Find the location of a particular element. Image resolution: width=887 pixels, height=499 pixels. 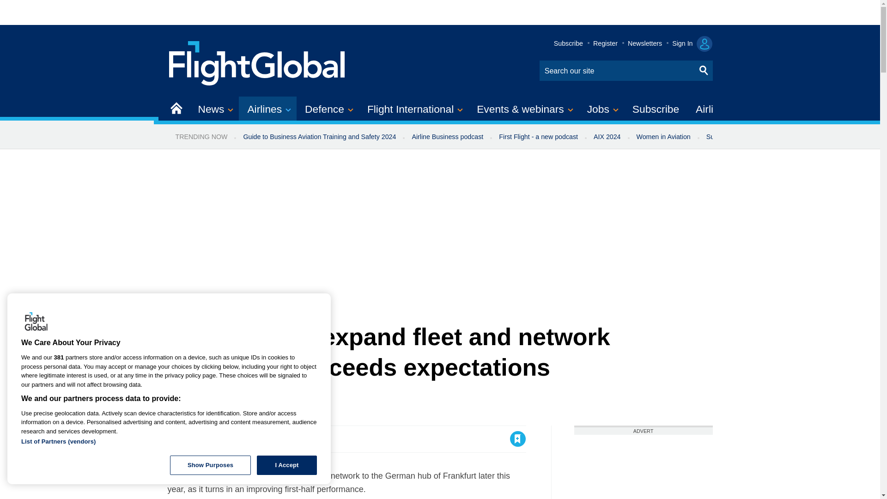

Share this on Linked in is located at coordinates (215, 439).